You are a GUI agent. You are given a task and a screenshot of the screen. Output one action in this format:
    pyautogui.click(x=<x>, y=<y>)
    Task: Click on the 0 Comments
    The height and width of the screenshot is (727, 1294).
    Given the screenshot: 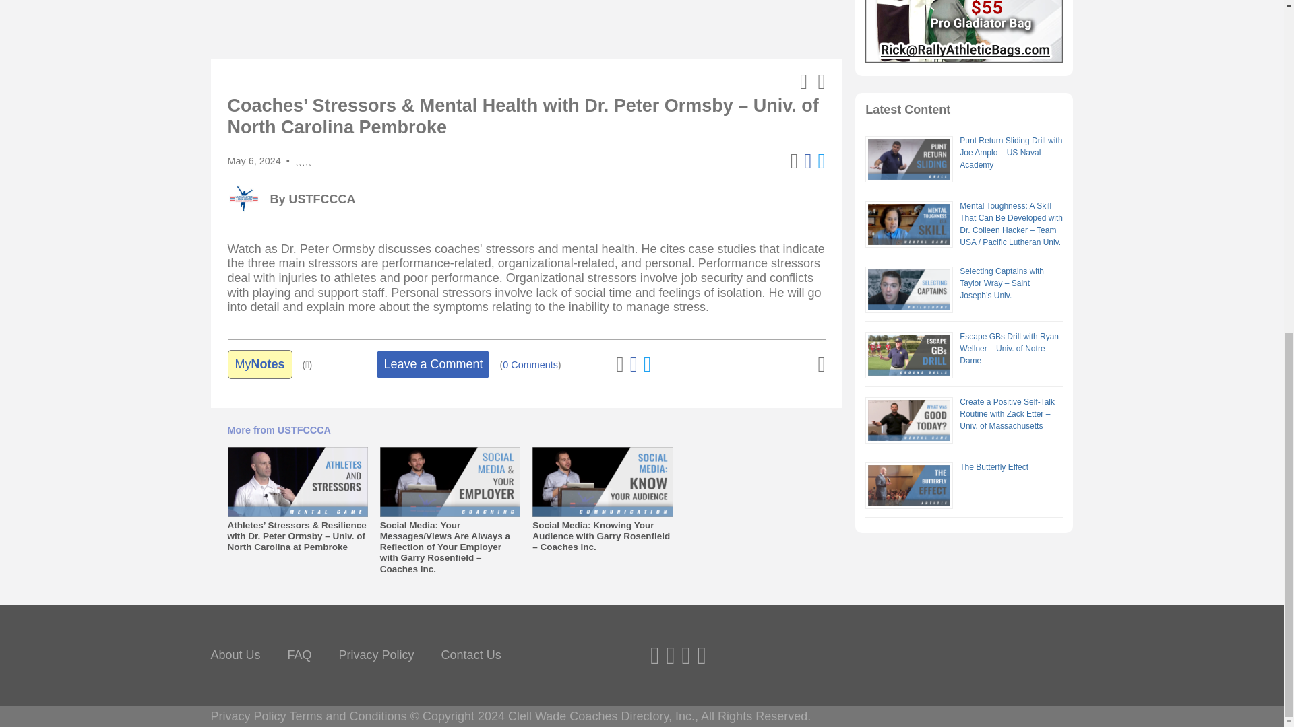 What is the action you would take?
    pyautogui.click(x=530, y=365)
    